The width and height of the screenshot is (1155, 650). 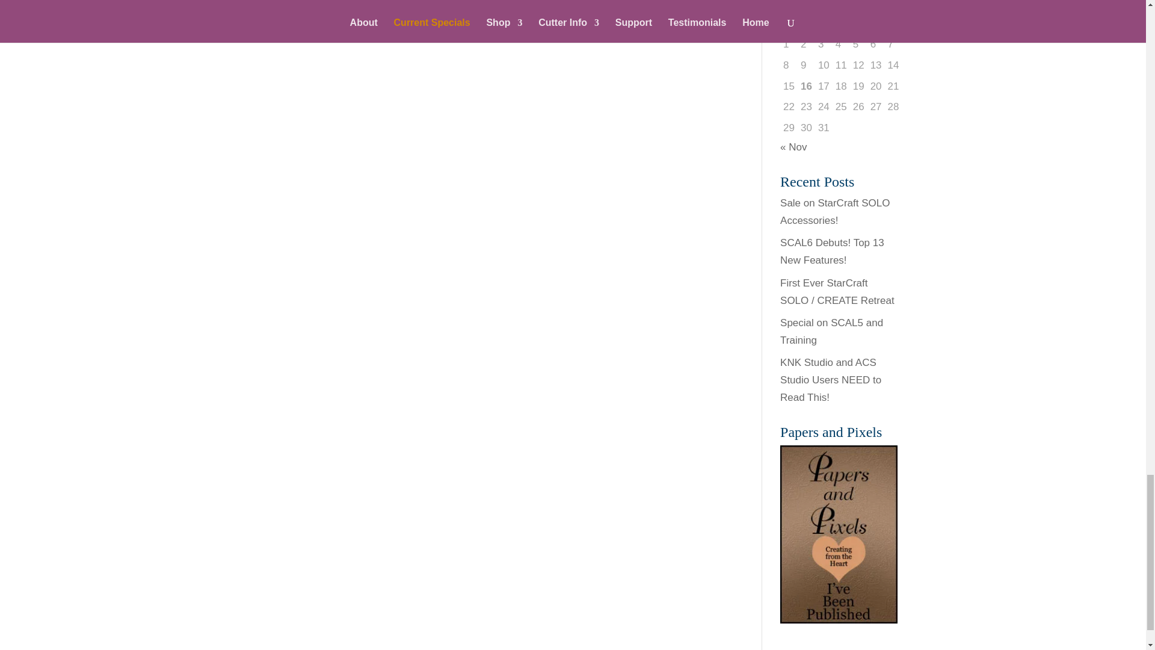 I want to click on Thursday, so click(x=841, y=23).